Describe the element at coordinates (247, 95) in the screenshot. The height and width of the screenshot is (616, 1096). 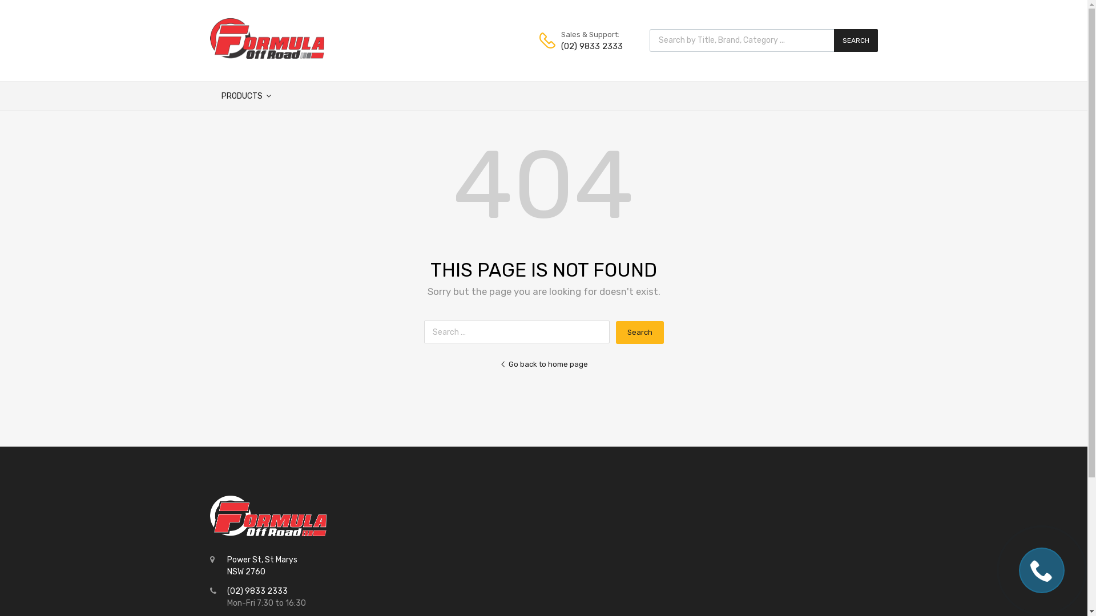
I see `PRODUCTS` at that location.